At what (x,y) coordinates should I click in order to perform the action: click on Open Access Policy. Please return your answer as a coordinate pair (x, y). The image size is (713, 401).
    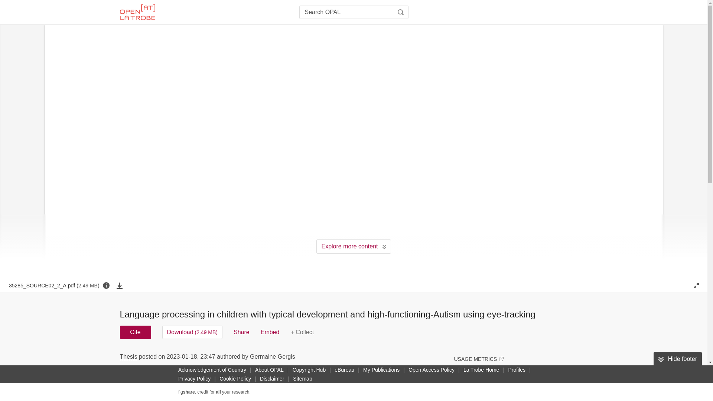
    Looking at the image, I should click on (432, 369).